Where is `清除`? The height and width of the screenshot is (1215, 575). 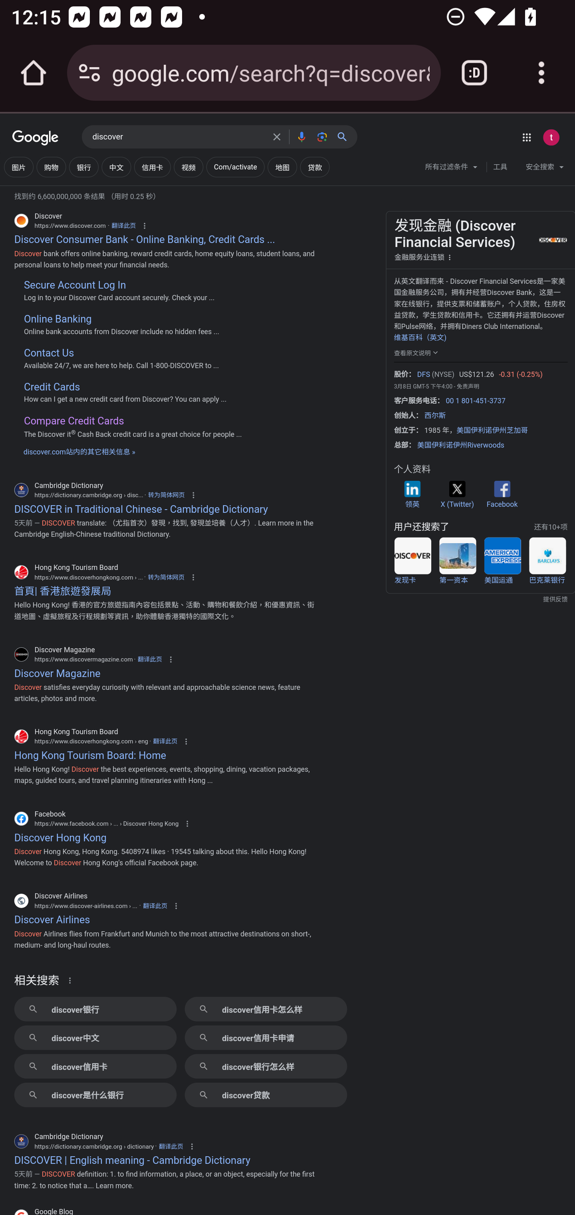 清除 is located at coordinates (277, 137).